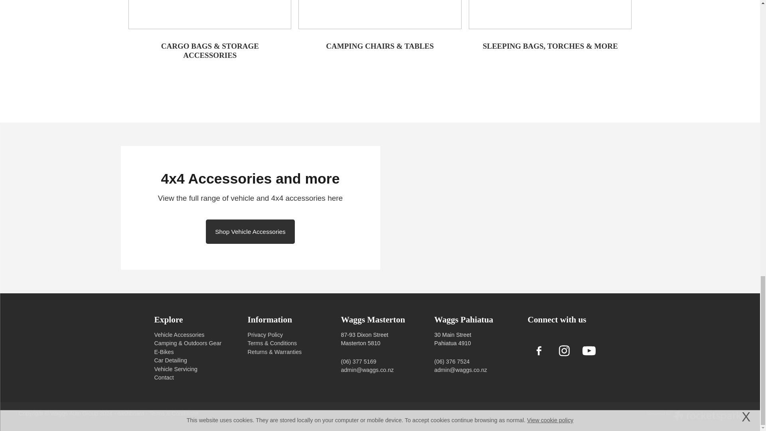 The height and width of the screenshot is (431, 766). What do you see at coordinates (589, 350) in the screenshot?
I see `A link to this website's Youtube.` at bounding box center [589, 350].